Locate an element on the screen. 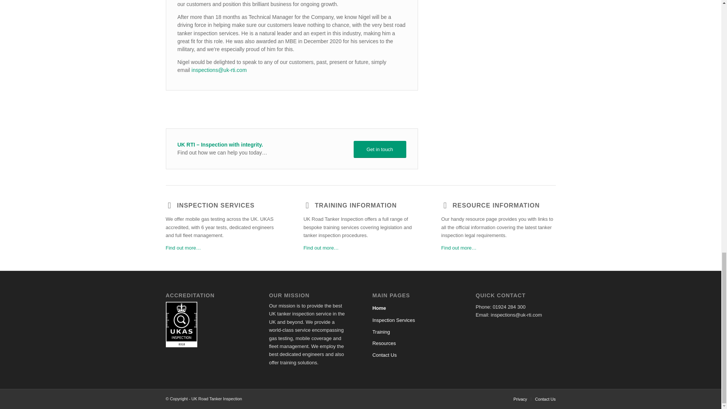  Privacy is located at coordinates (520, 399).